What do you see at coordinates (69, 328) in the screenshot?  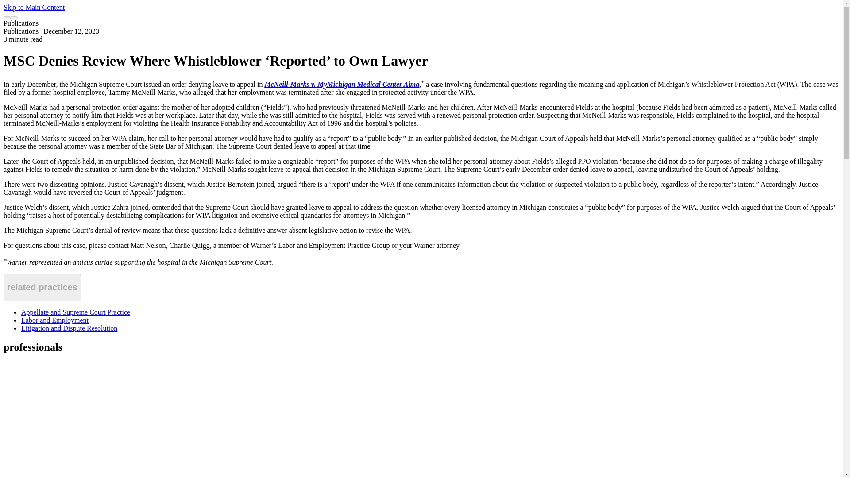 I see `Litigation and Dispute Resolution` at bounding box center [69, 328].